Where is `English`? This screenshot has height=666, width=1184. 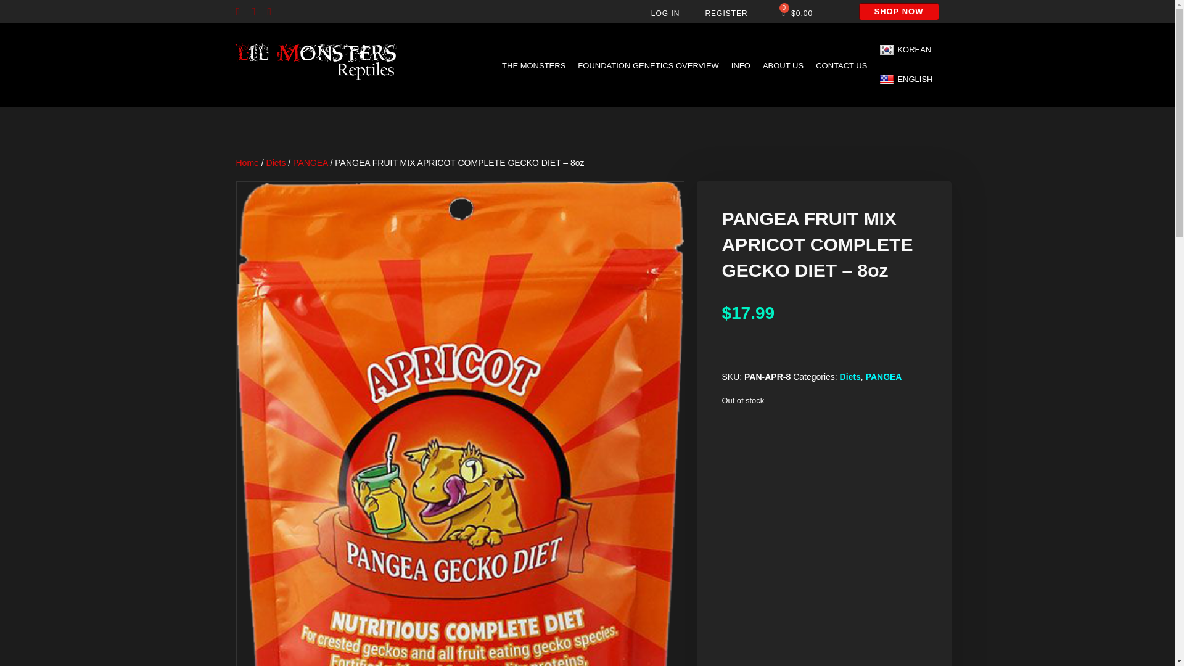 English is located at coordinates (906, 80).